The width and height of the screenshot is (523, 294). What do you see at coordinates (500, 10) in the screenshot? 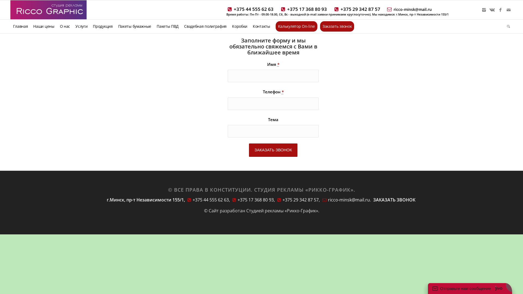
I see `Facebook` at bounding box center [500, 10].